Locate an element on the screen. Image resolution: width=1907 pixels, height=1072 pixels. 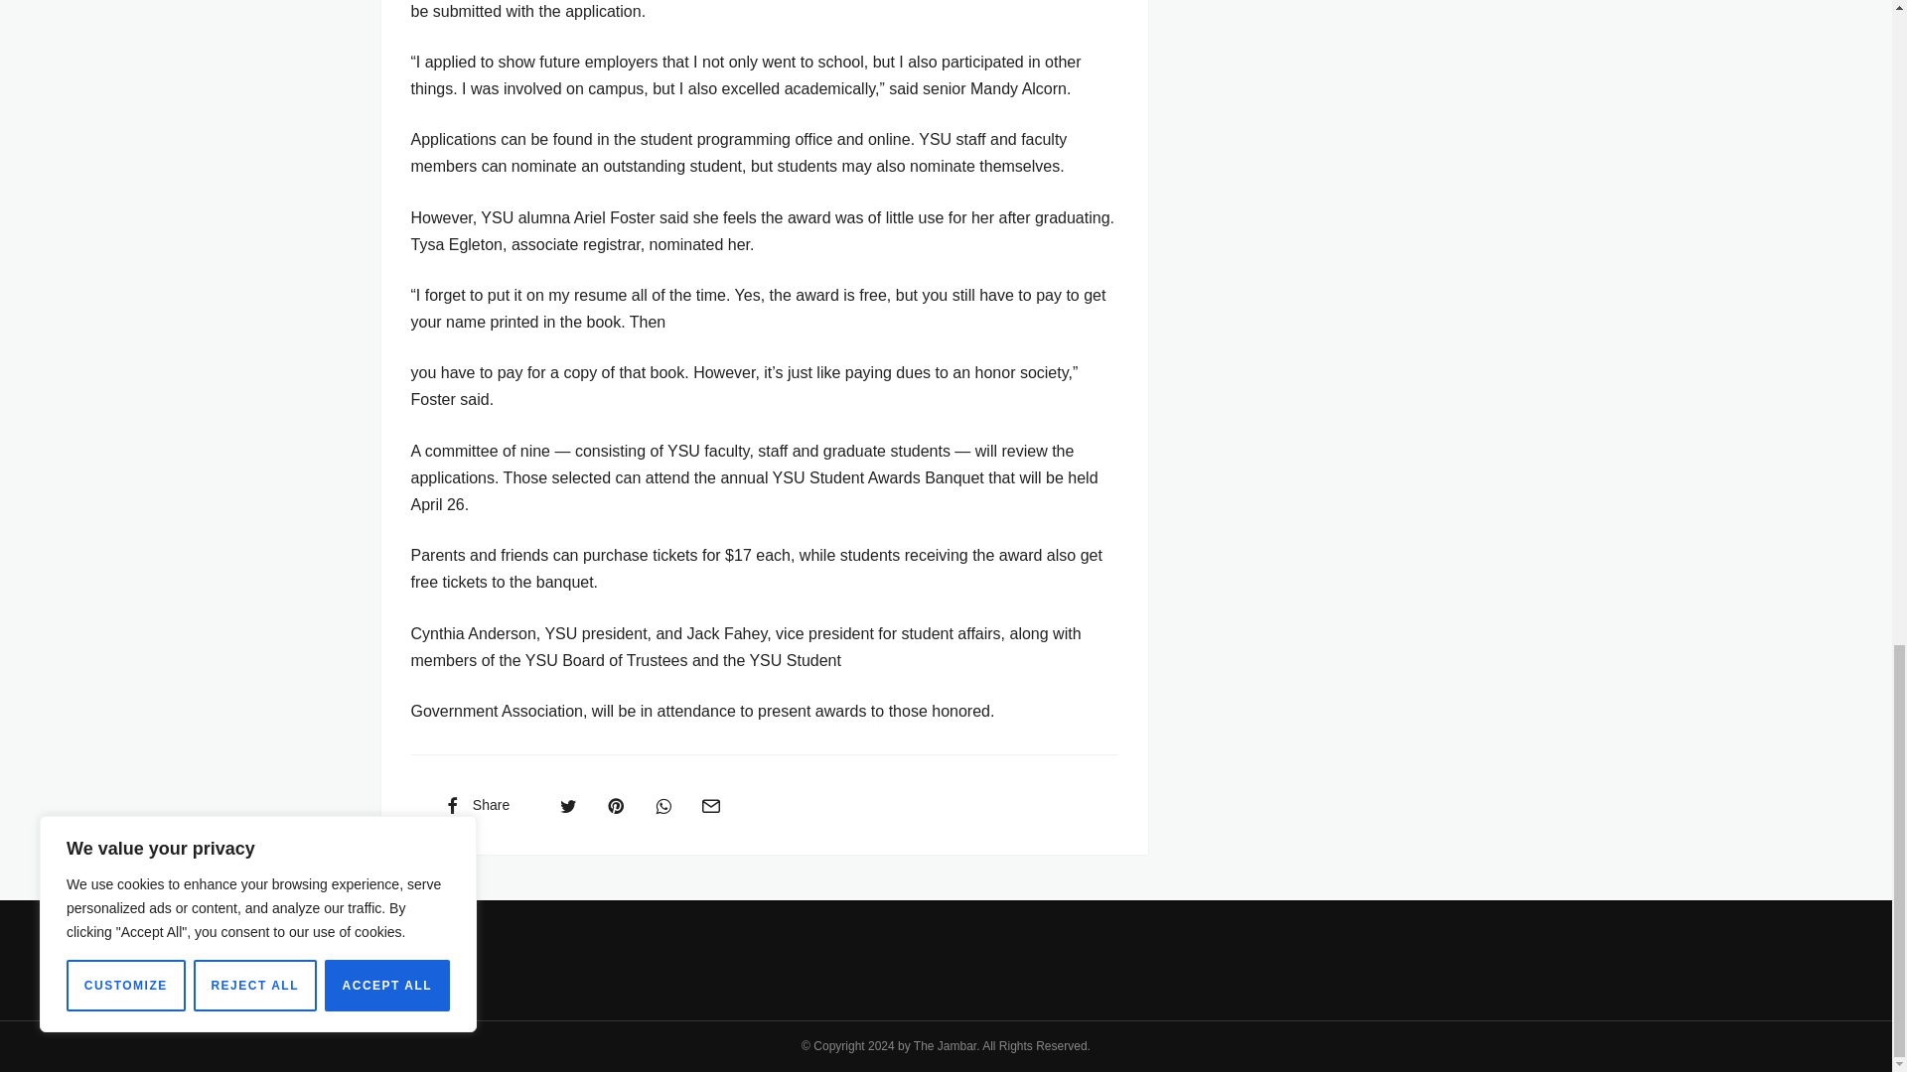
Share on Whatsapp is located at coordinates (663, 804).